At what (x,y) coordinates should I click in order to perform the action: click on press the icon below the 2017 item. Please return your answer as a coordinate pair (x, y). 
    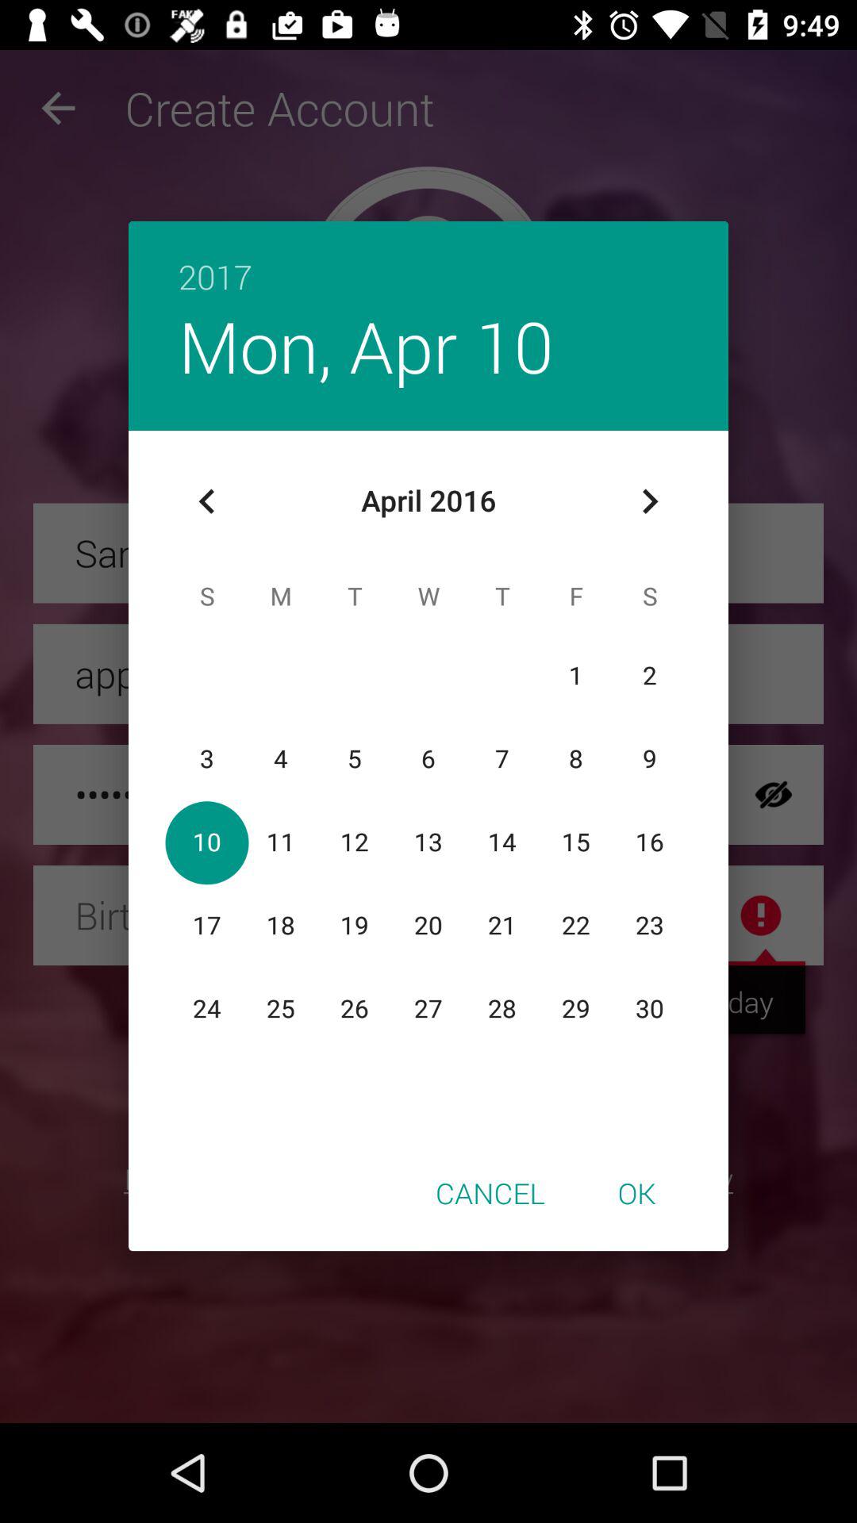
    Looking at the image, I should click on (365, 346).